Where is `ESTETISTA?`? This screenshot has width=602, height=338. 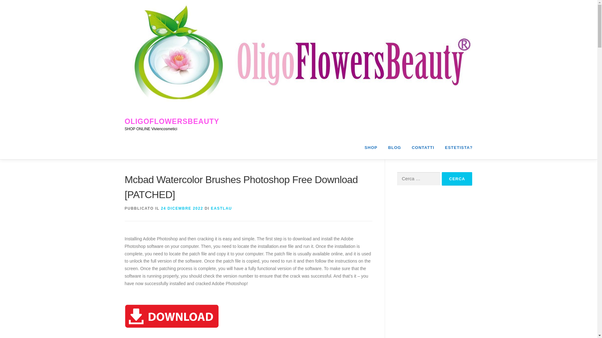
ESTETISTA? is located at coordinates (456, 147).